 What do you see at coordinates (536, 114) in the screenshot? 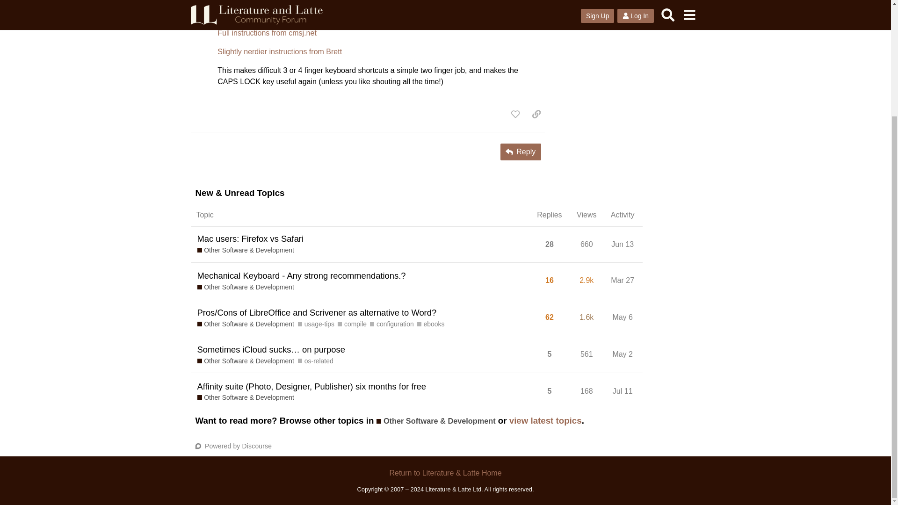
I see `os-related` at bounding box center [536, 114].